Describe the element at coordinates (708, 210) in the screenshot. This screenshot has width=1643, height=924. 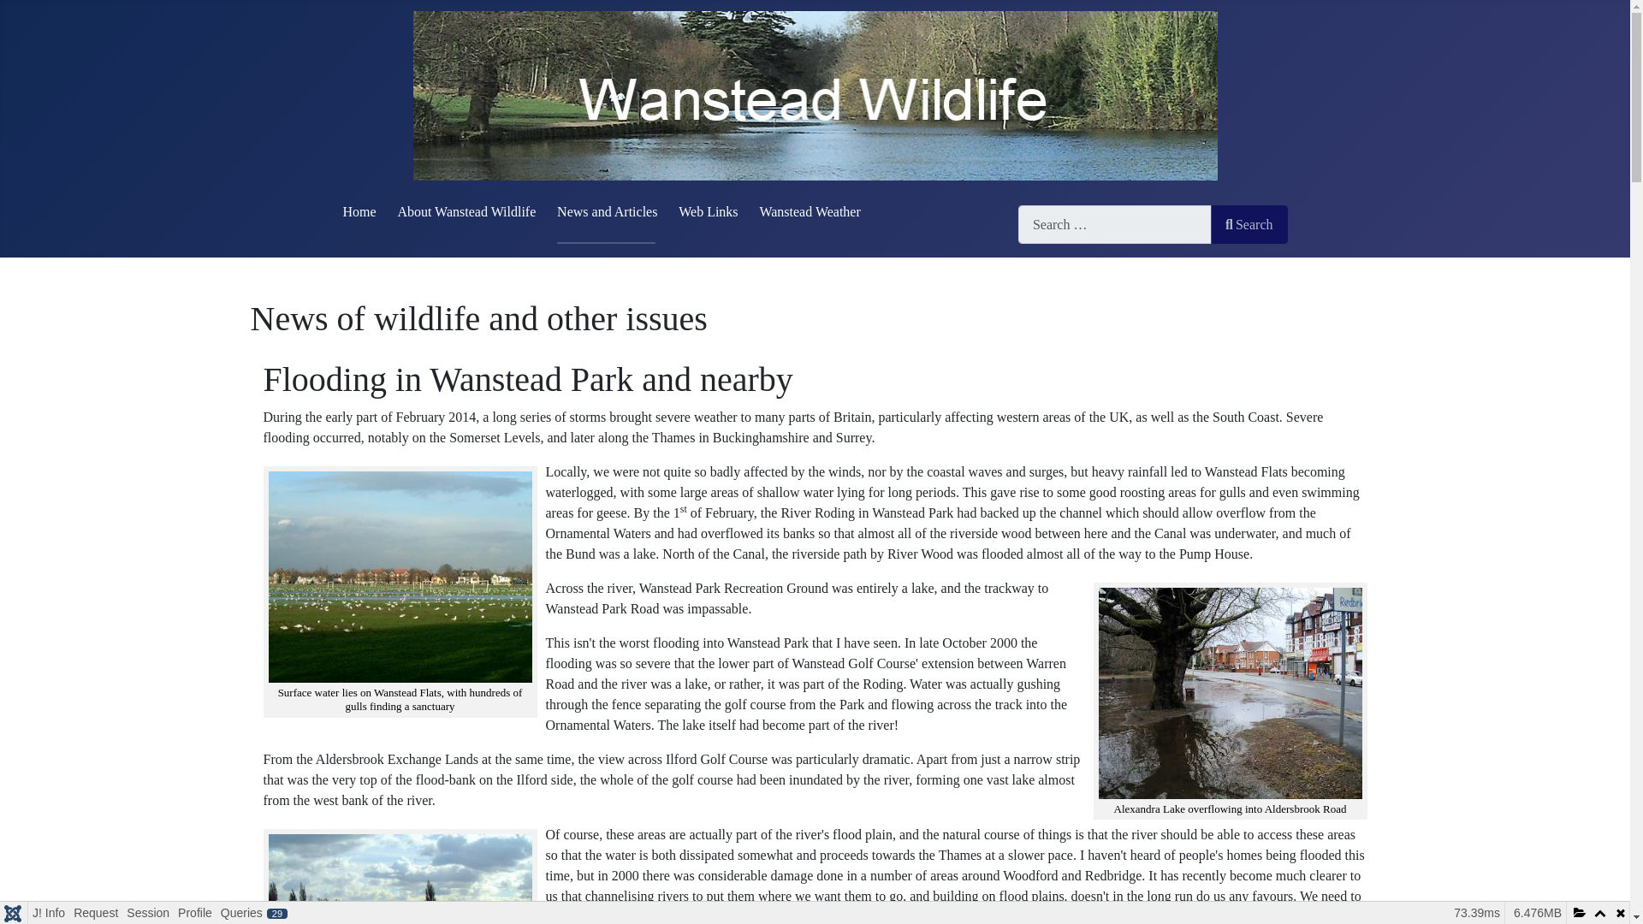
I see `Web Links` at that location.